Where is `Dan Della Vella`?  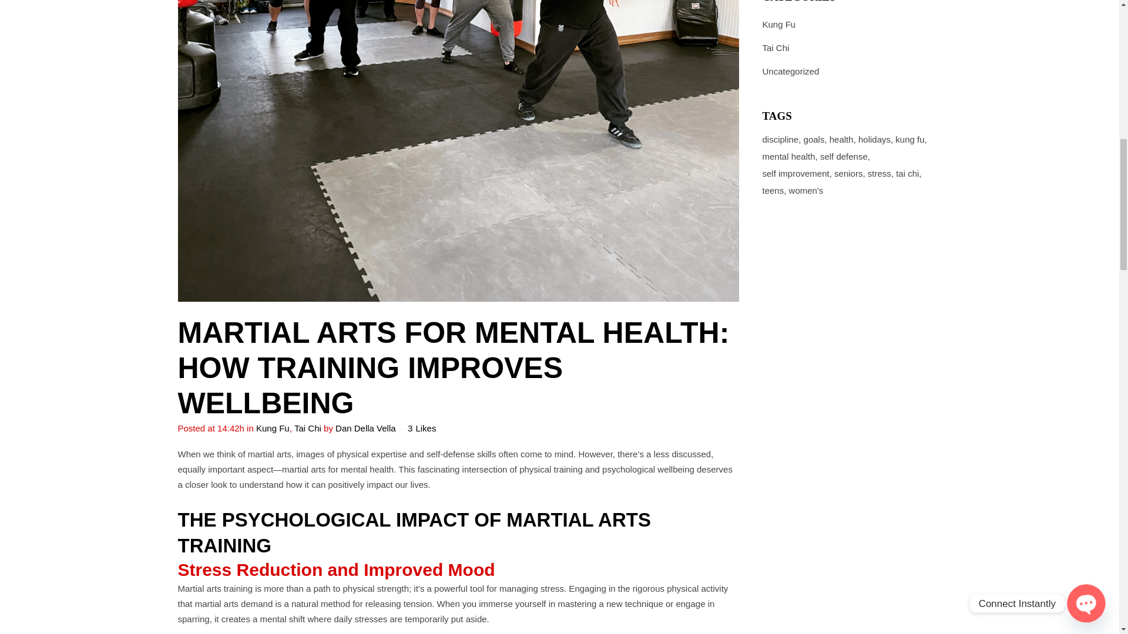
Dan Della Vella is located at coordinates (365, 428).